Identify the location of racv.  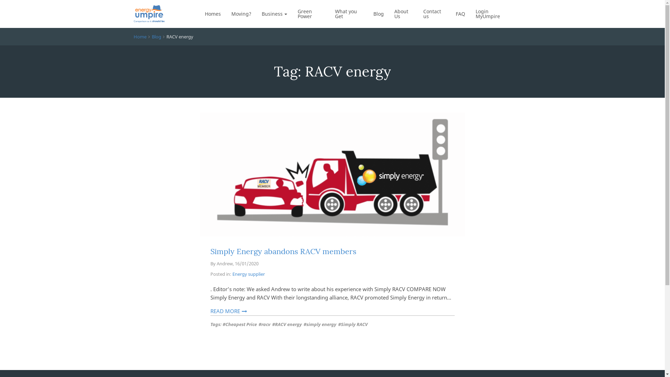
(264, 325).